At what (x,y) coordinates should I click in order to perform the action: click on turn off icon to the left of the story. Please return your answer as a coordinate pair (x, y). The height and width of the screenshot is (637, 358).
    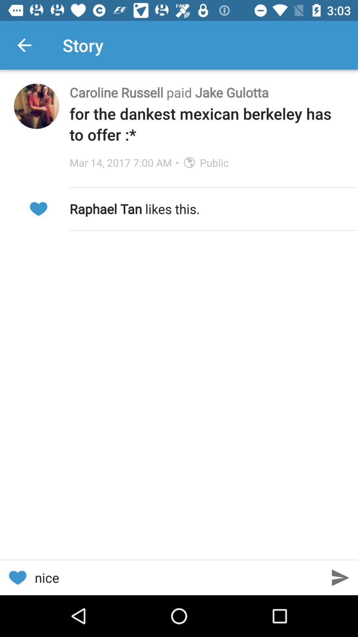
    Looking at the image, I should click on (24, 45).